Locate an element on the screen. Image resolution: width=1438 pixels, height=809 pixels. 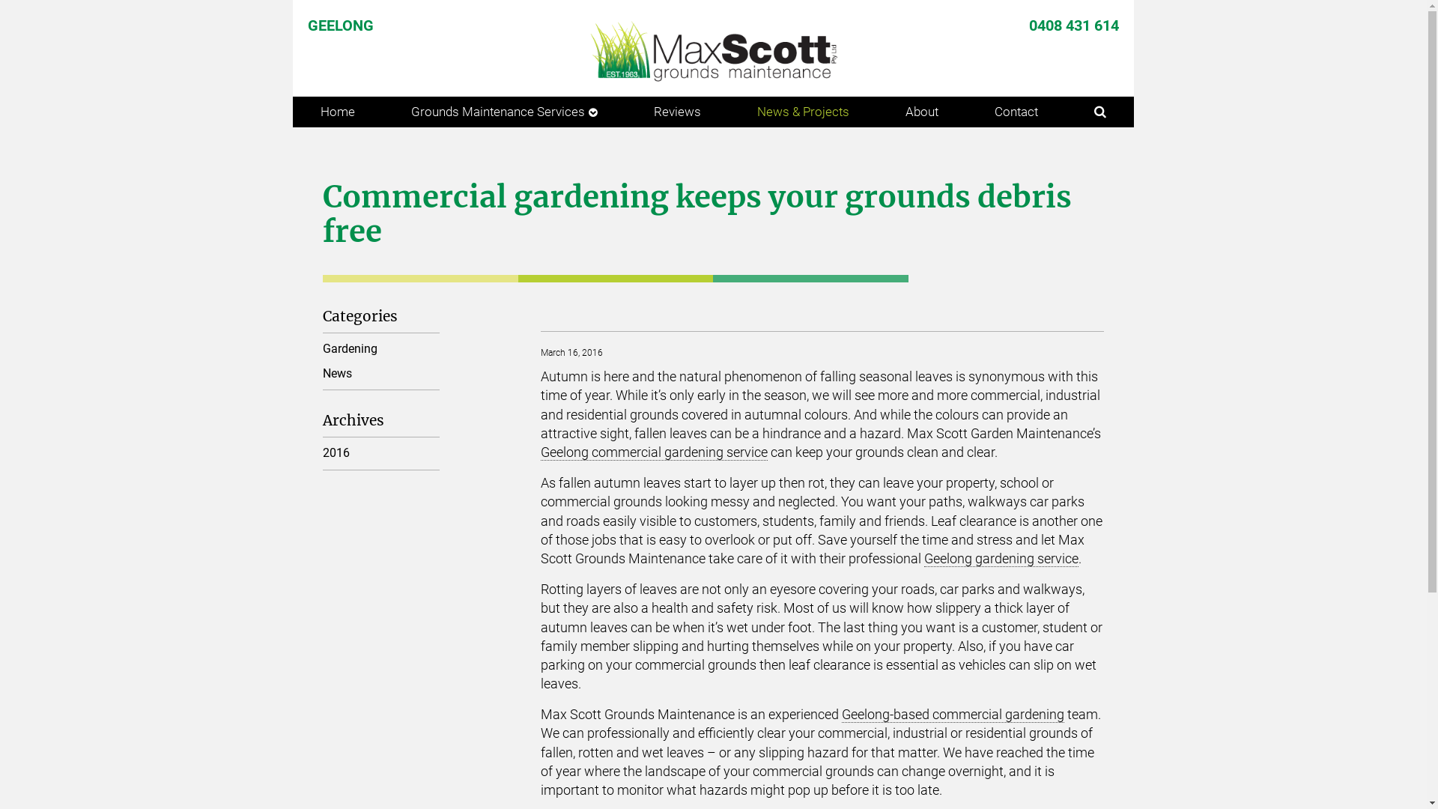
Contact is located at coordinates (1016, 112).